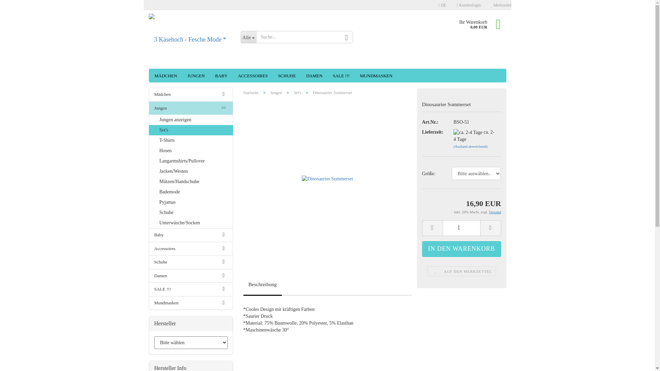  Describe the element at coordinates (191, 109) in the screenshot. I see `Jungen` at that location.